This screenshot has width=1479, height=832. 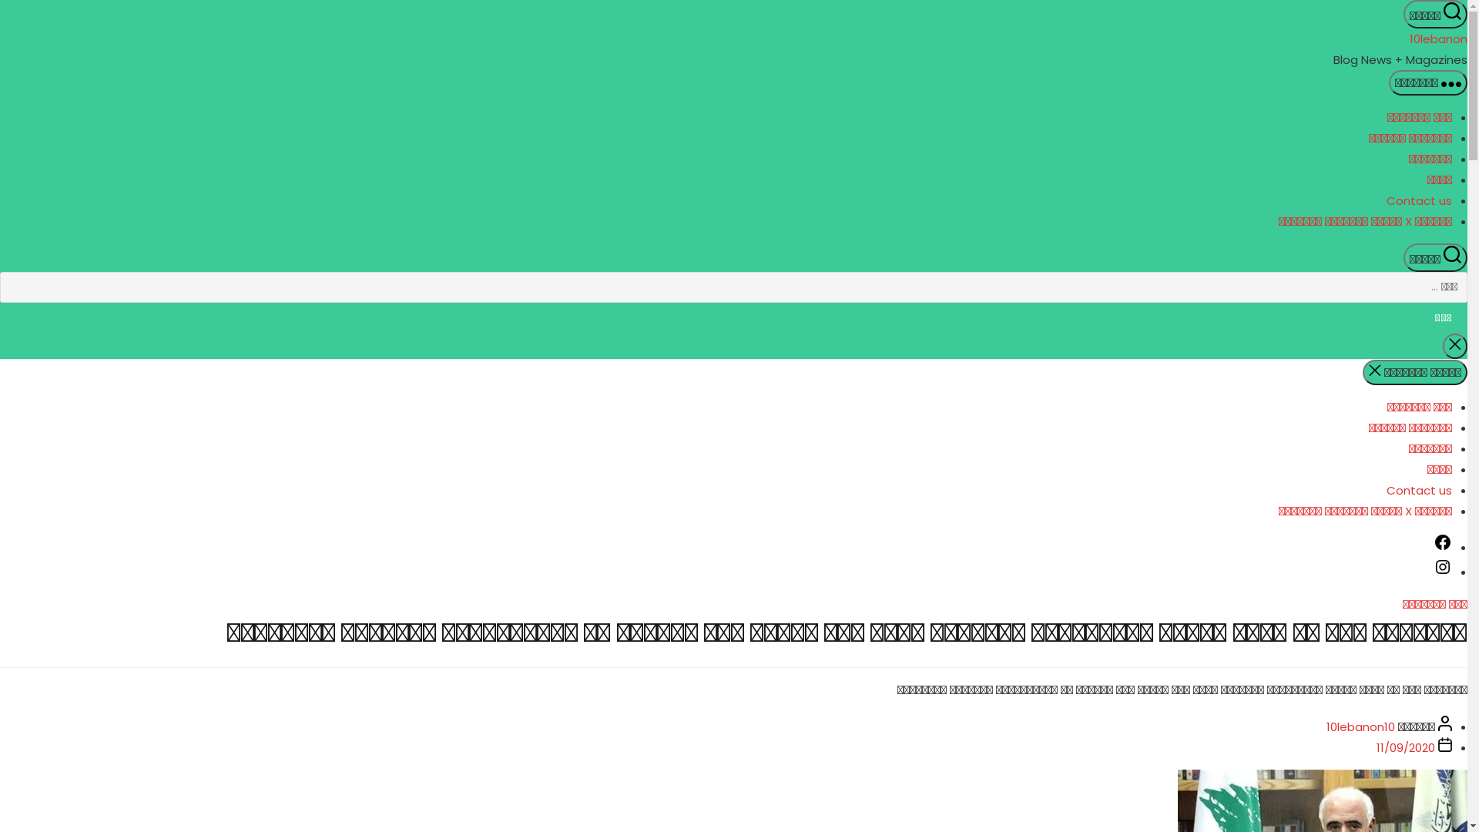 I want to click on Instagram, so click(x=1443, y=572).